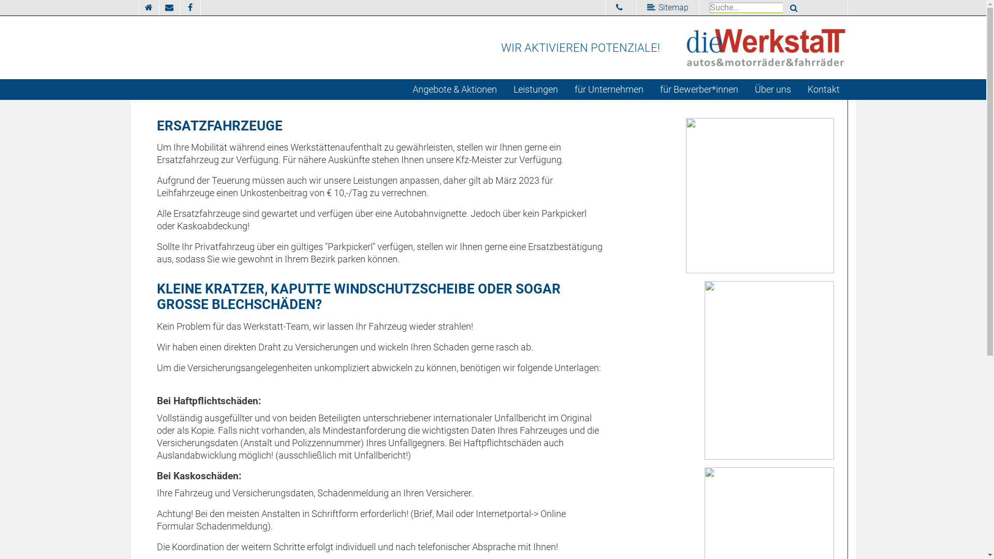 The height and width of the screenshot is (559, 994). What do you see at coordinates (668, 8) in the screenshot?
I see `Sitemap` at bounding box center [668, 8].